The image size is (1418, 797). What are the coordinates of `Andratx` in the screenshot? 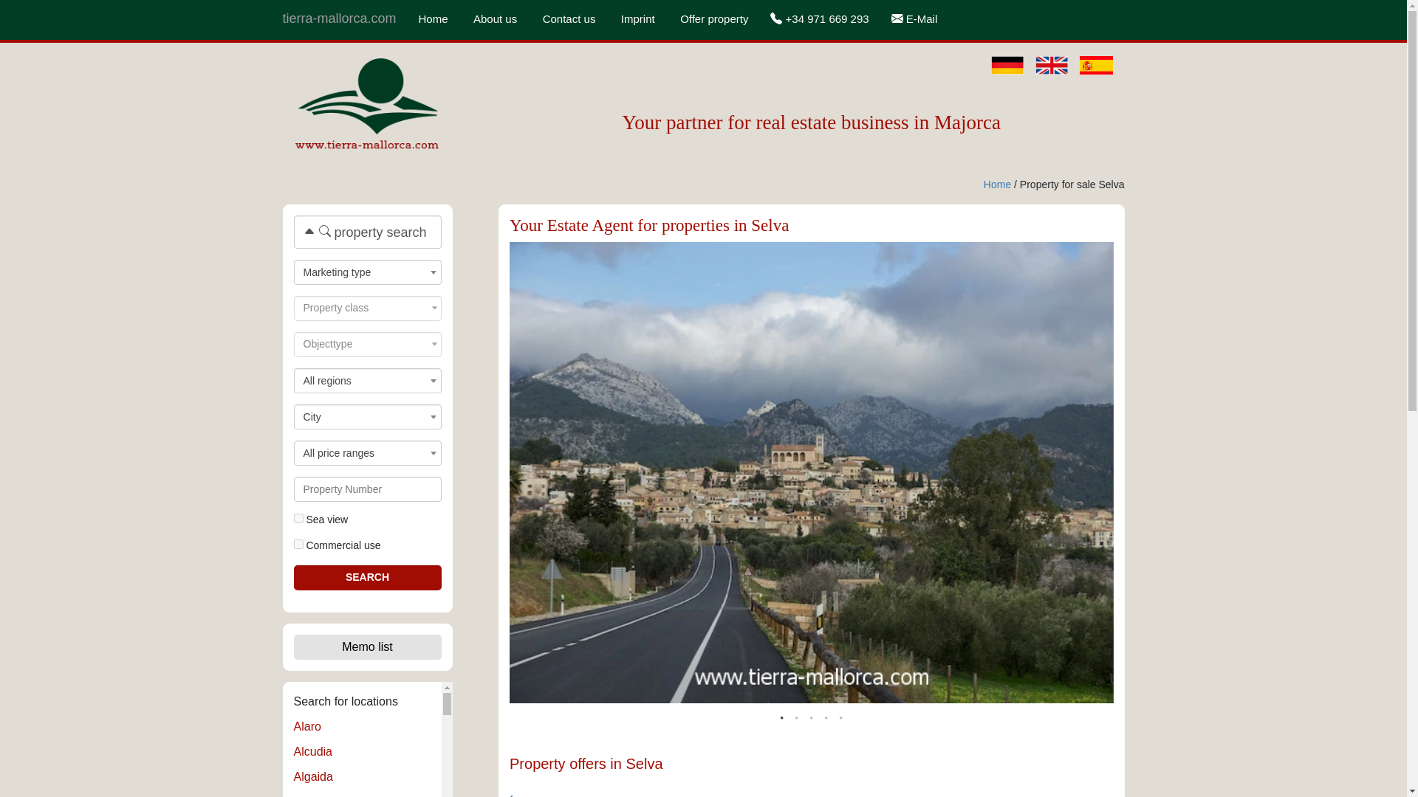 It's located at (314, 796).